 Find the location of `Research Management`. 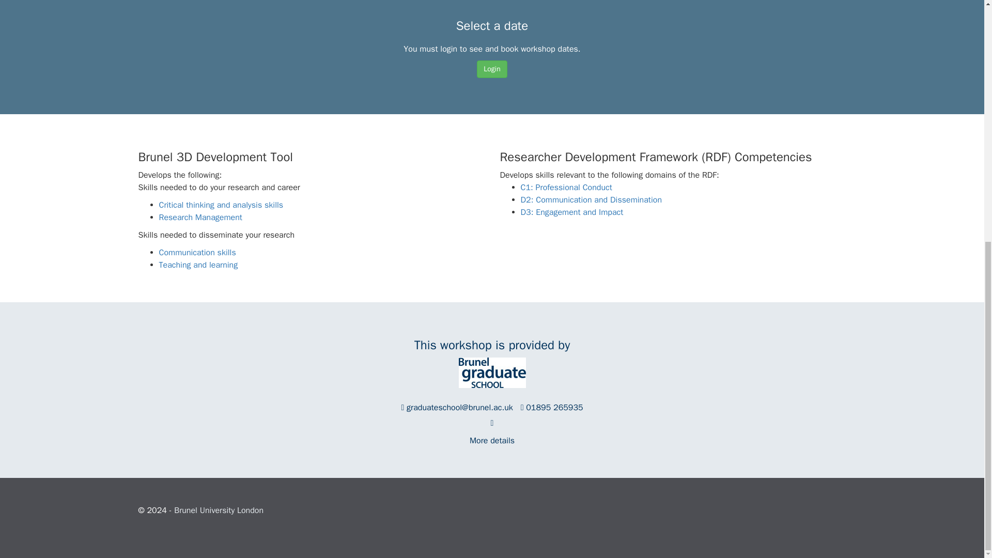

Research Management is located at coordinates (200, 217).